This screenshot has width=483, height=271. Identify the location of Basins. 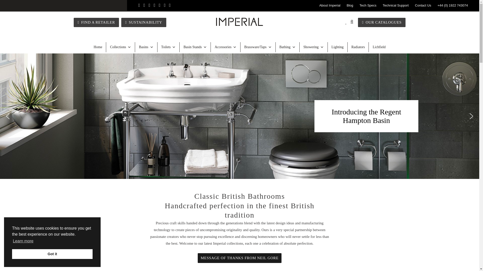
(146, 47).